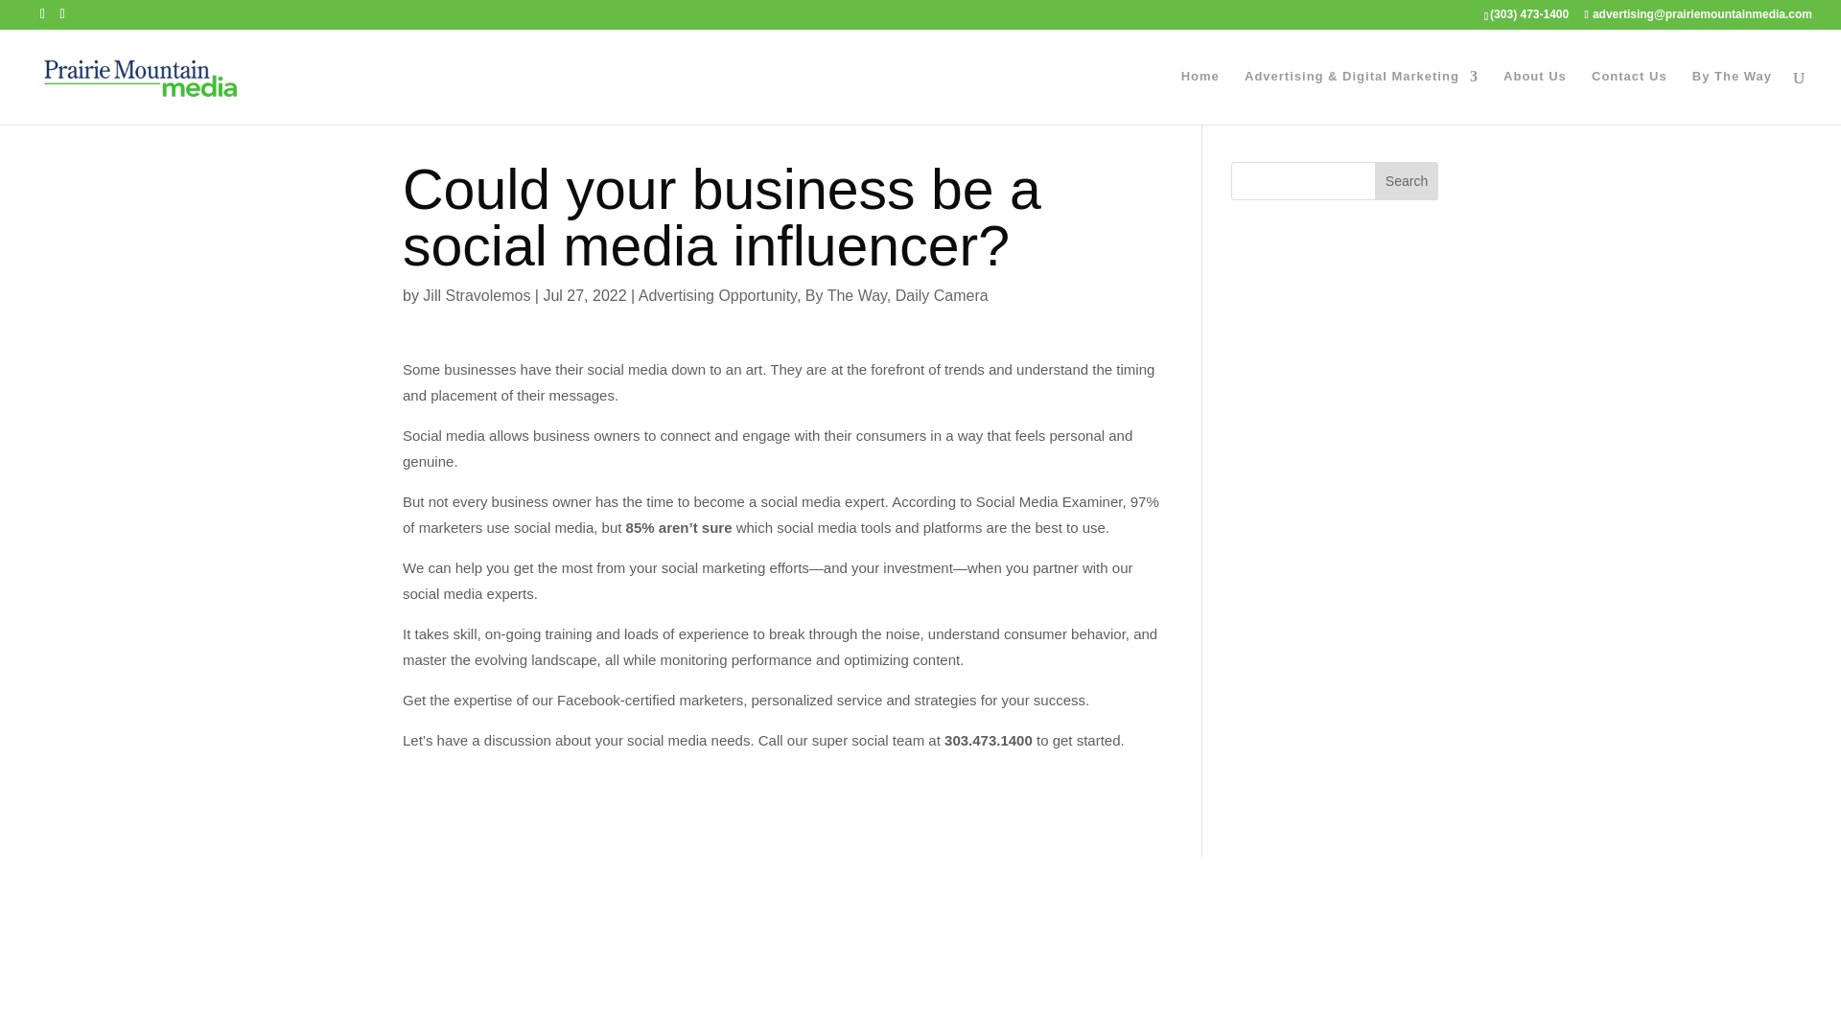 The width and height of the screenshot is (1841, 1035). Describe the element at coordinates (476, 295) in the screenshot. I see `Jill Stravolemos` at that location.